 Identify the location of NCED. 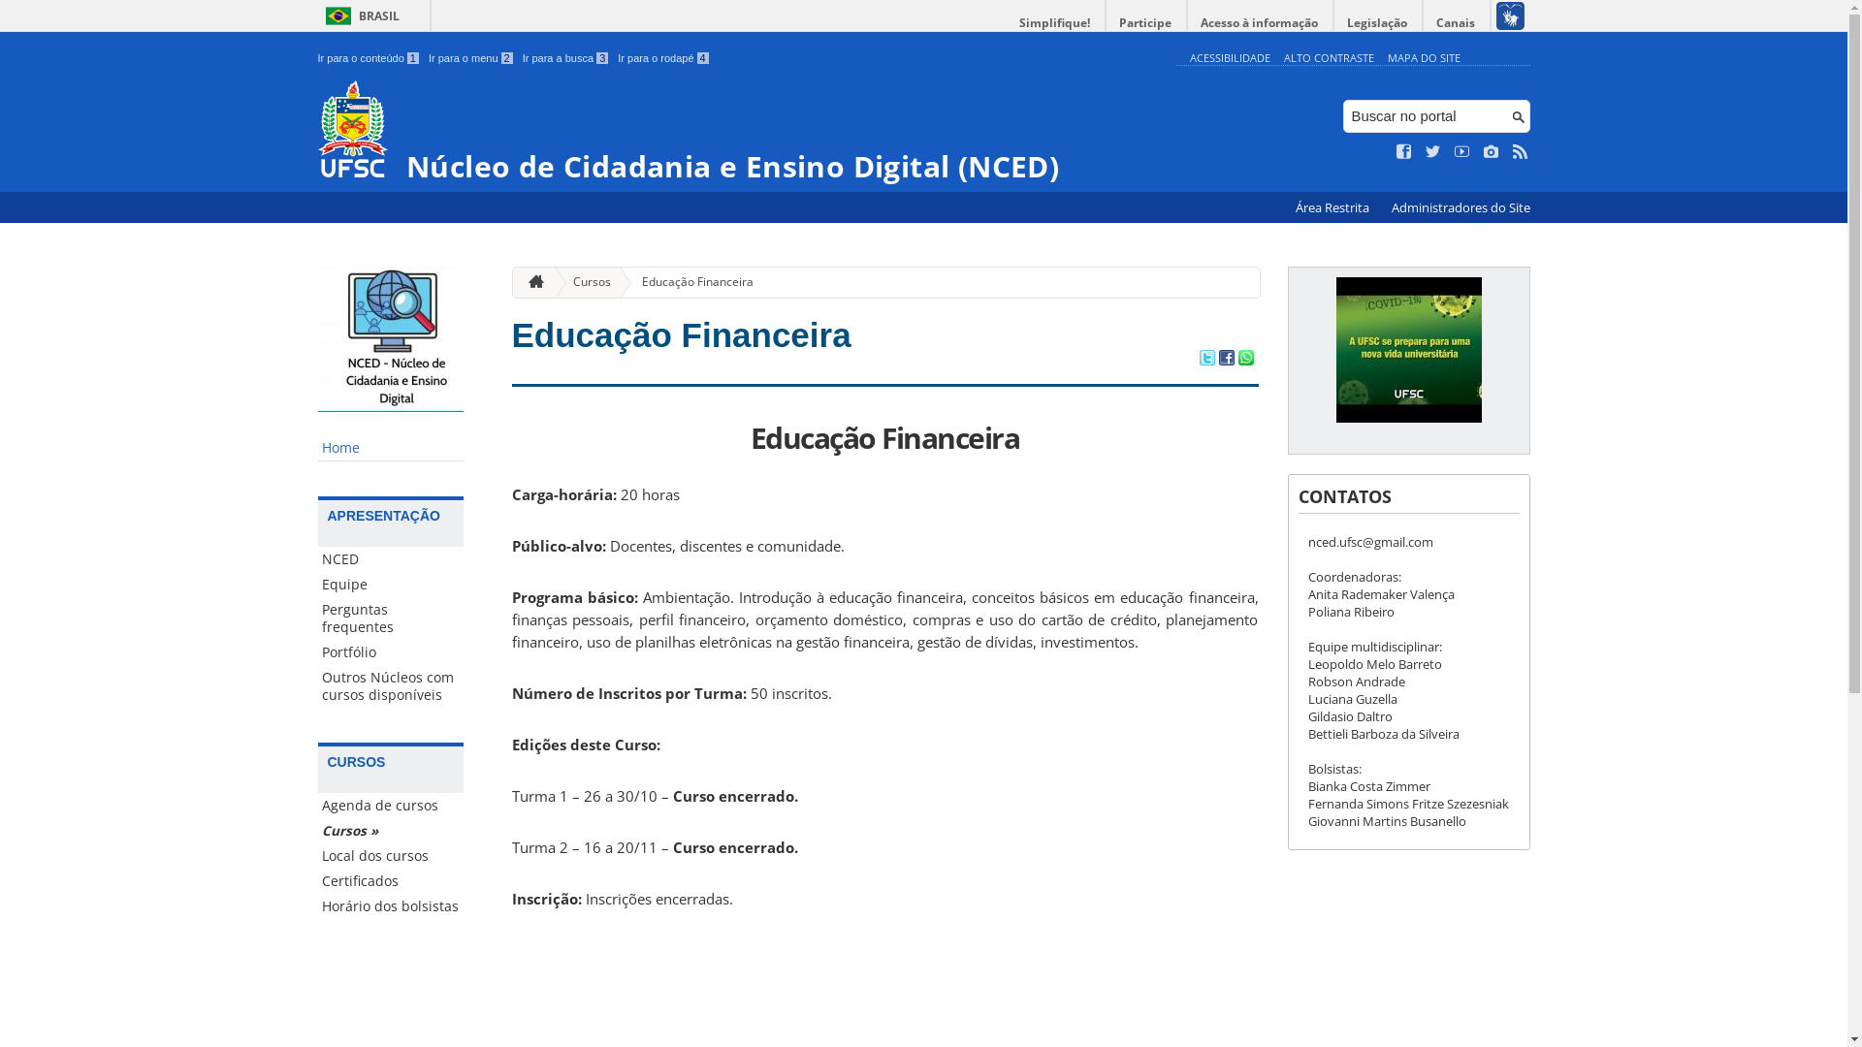
(391, 559).